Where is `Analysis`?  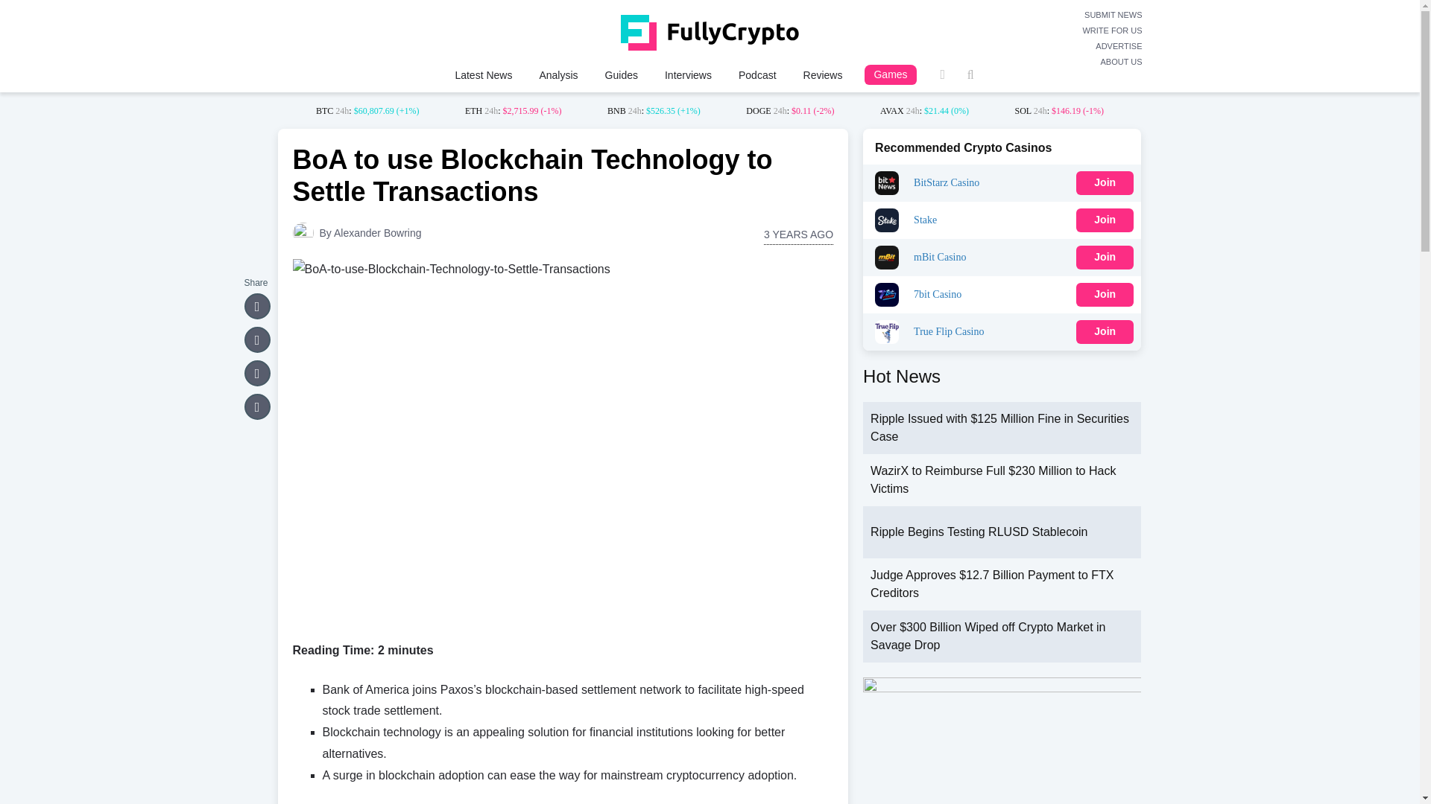
Analysis is located at coordinates (557, 74).